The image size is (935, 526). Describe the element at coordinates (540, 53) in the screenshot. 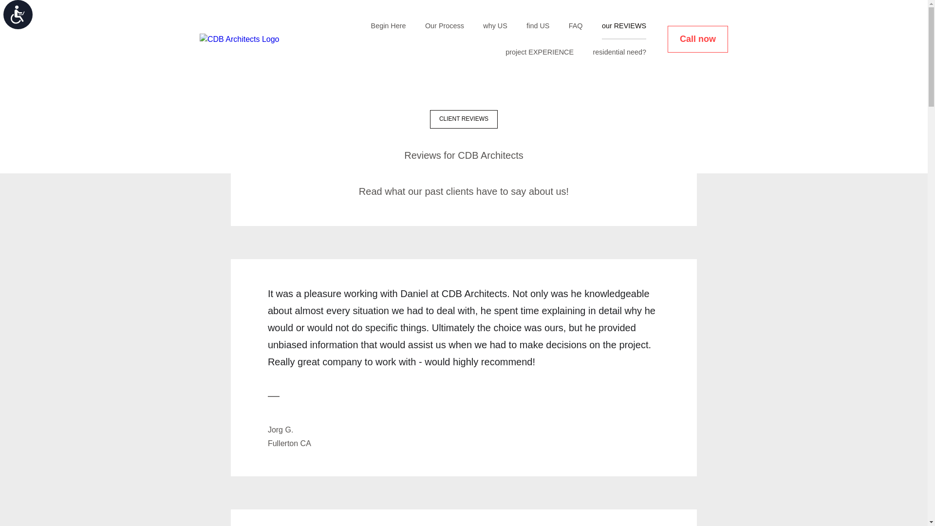

I see `project EXPERIENCE` at that location.